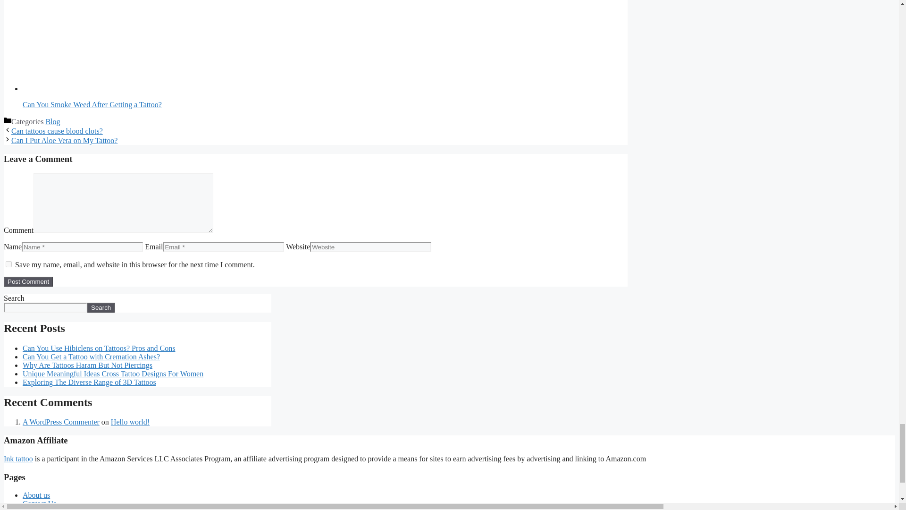 The image size is (906, 510). I want to click on Exploring The Diverse Range of 3D Tattoos, so click(89, 382).